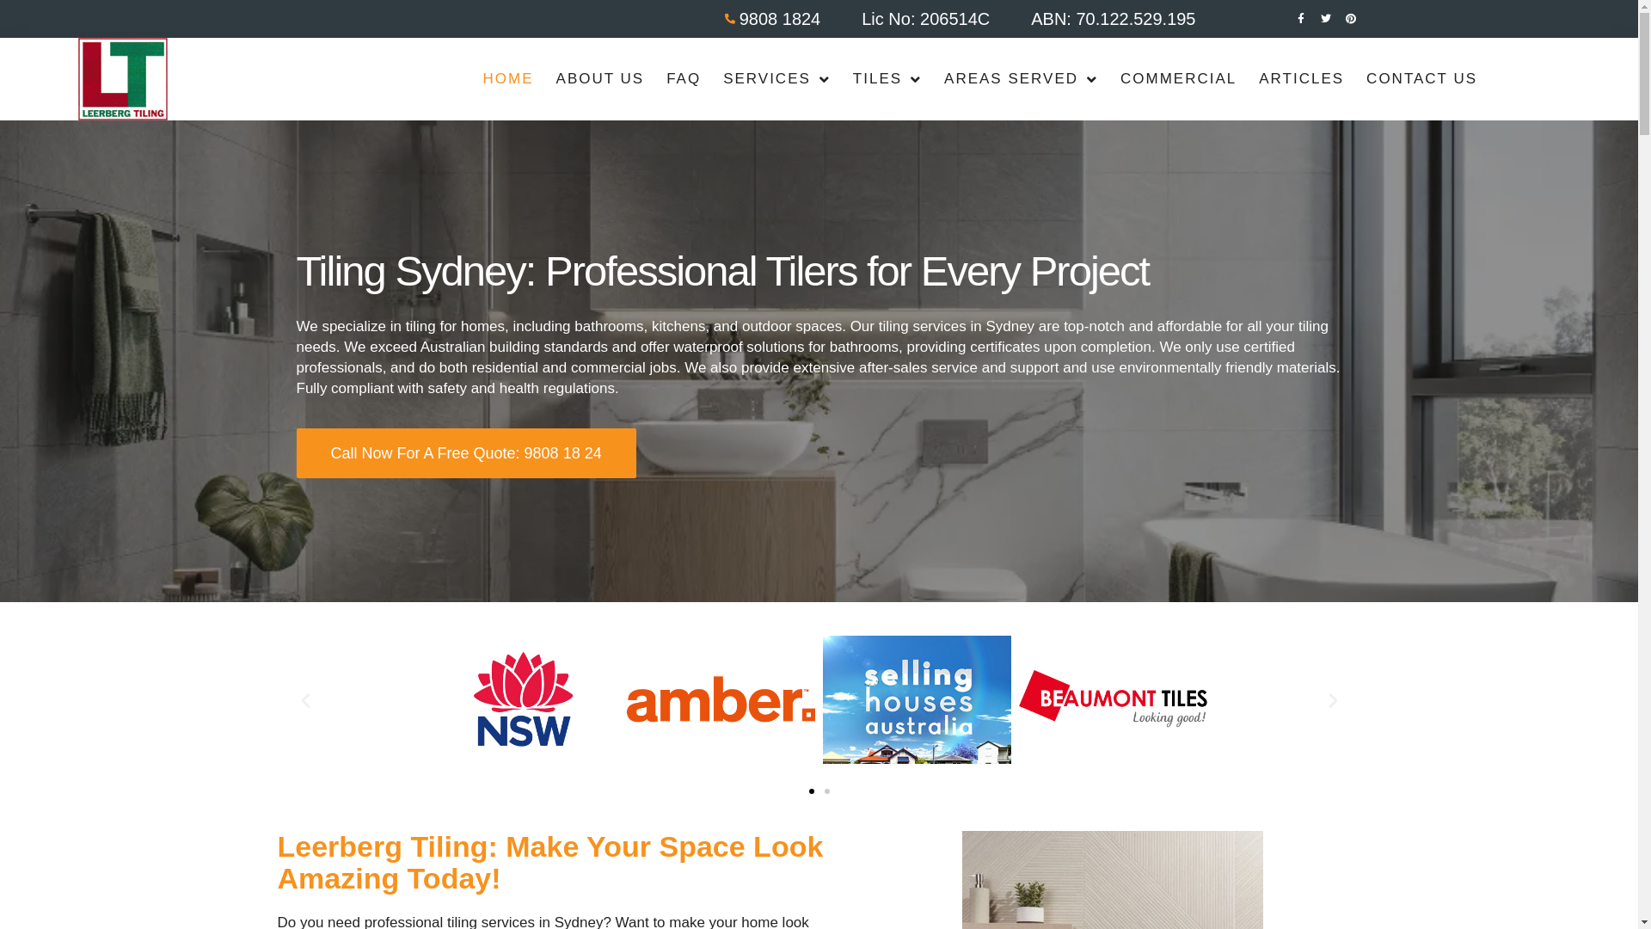 This screenshot has height=929, width=1651. I want to click on HOME, so click(509, 79).